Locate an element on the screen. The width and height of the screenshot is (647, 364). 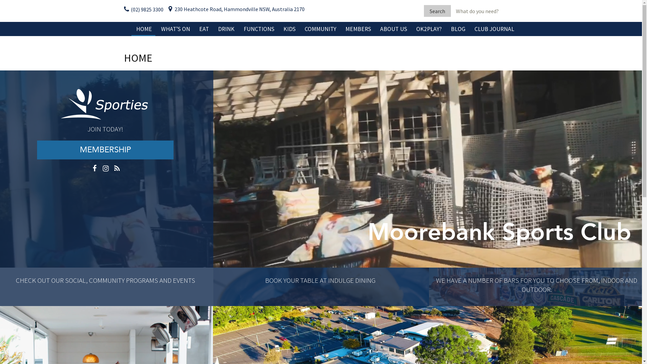
EAT is located at coordinates (204, 29).